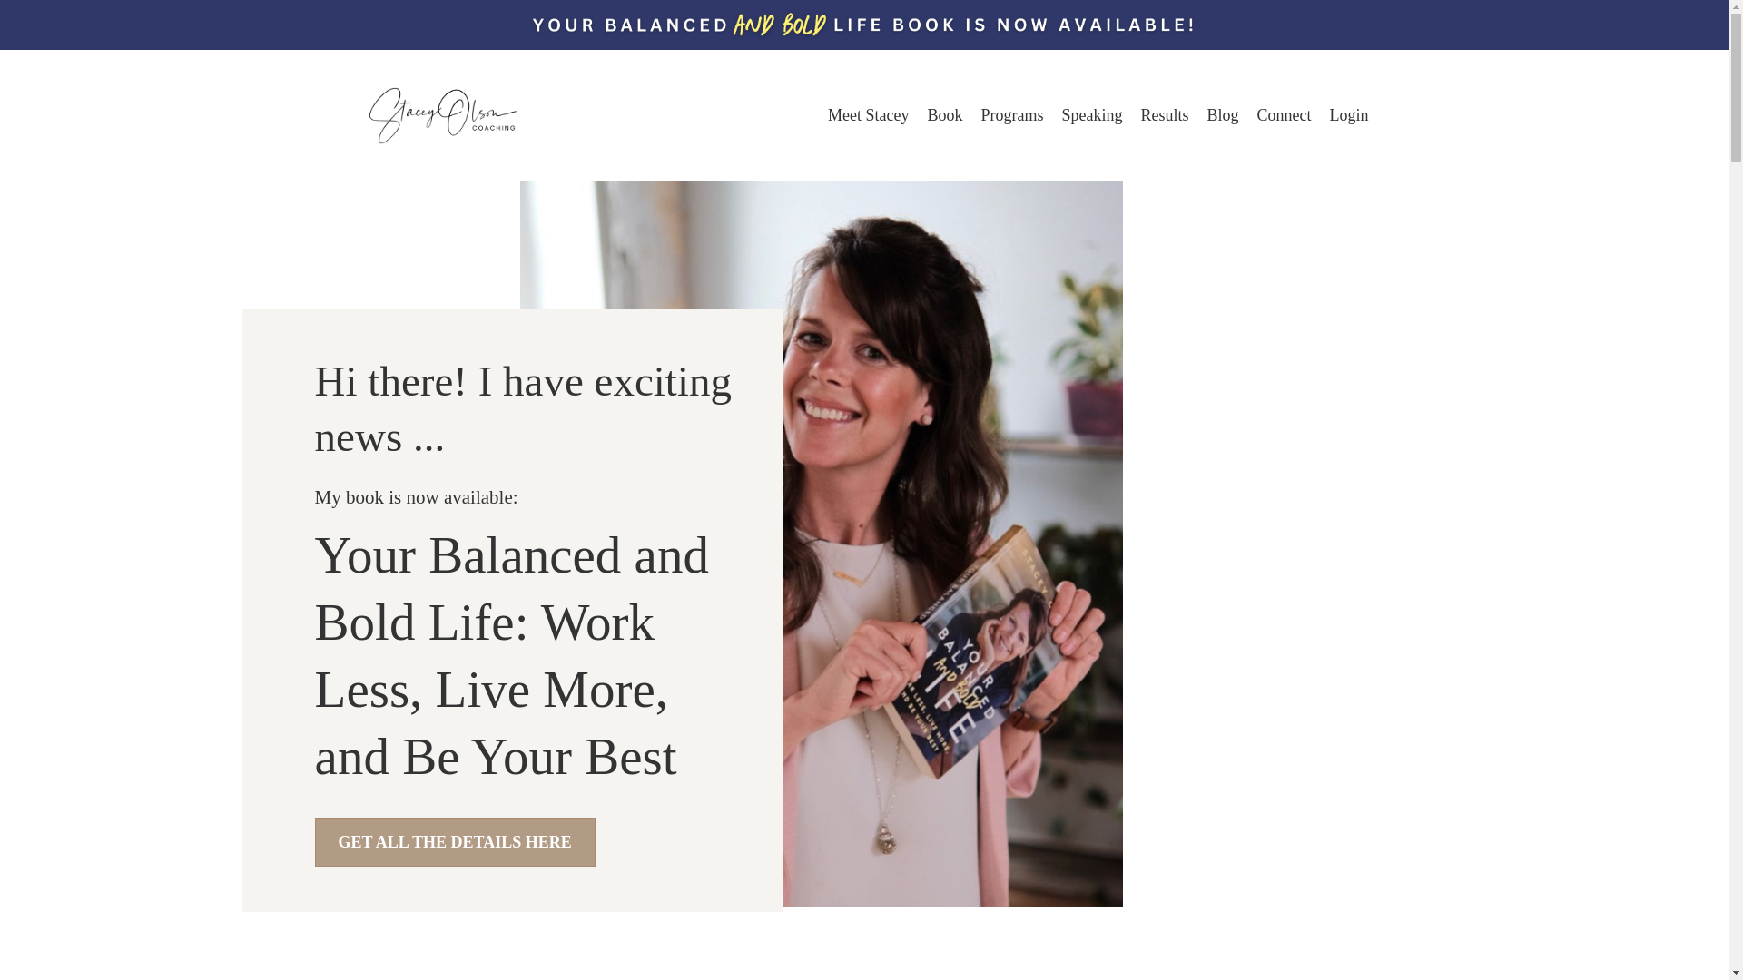 This screenshot has height=980, width=1743. What do you see at coordinates (944, 115) in the screenshot?
I see `Book` at bounding box center [944, 115].